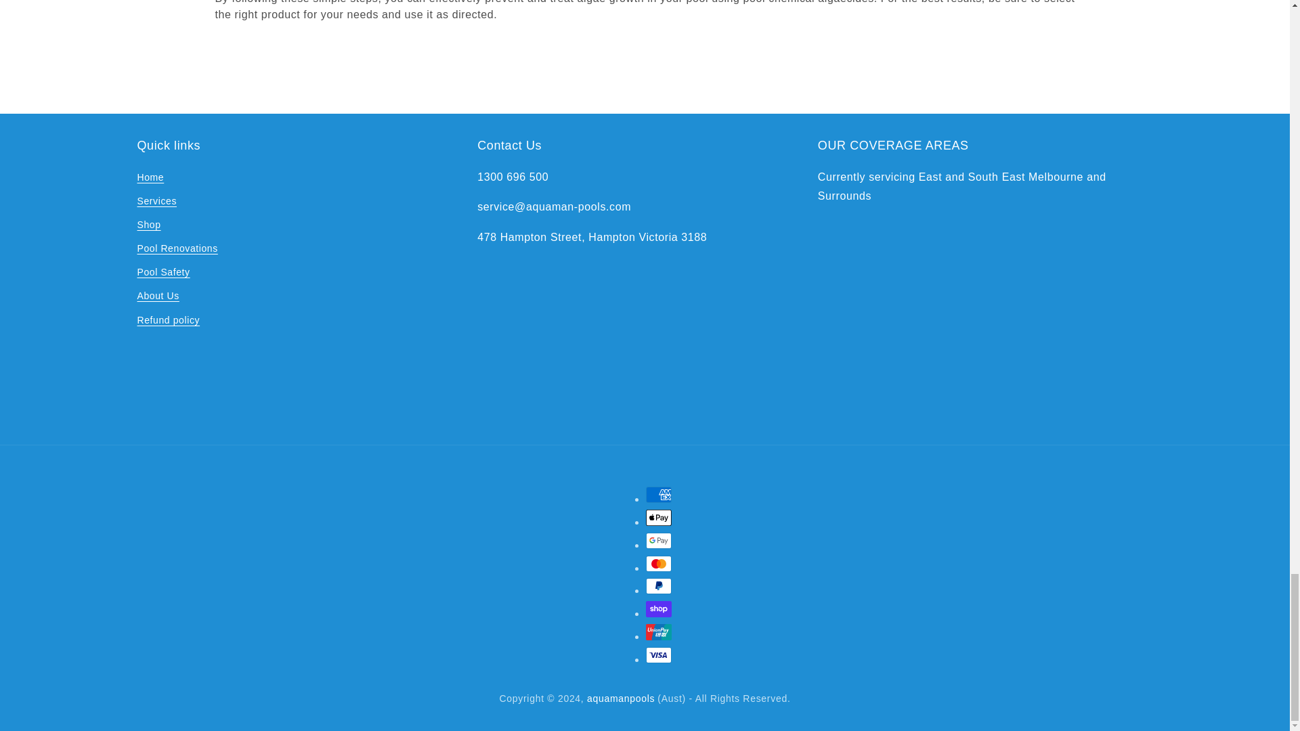 The image size is (1300, 731). I want to click on PayPal, so click(659, 586).